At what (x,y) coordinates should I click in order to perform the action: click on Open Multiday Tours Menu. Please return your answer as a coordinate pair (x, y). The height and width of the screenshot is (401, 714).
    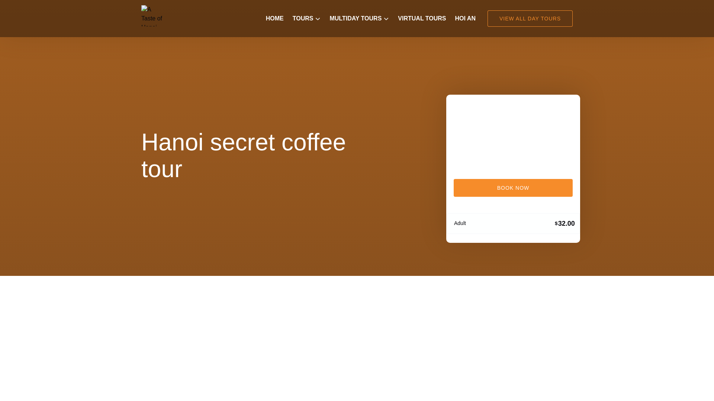
    Looking at the image, I should click on (358, 14).